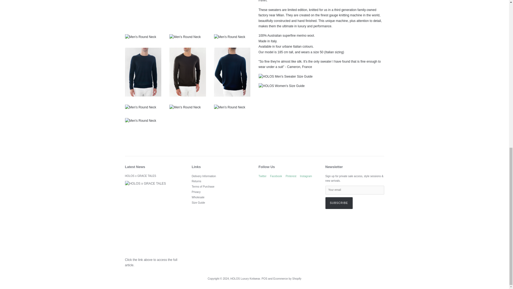  What do you see at coordinates (262, 176) in the screenshot?
I see `HOLOS Luxury Knitwear on Twitter` at bounding box center [262, 176].